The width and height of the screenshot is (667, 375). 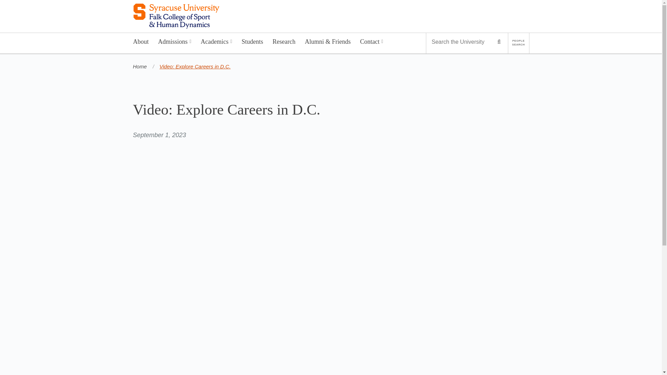 I want to click on Home, so click(x=140, y=66).